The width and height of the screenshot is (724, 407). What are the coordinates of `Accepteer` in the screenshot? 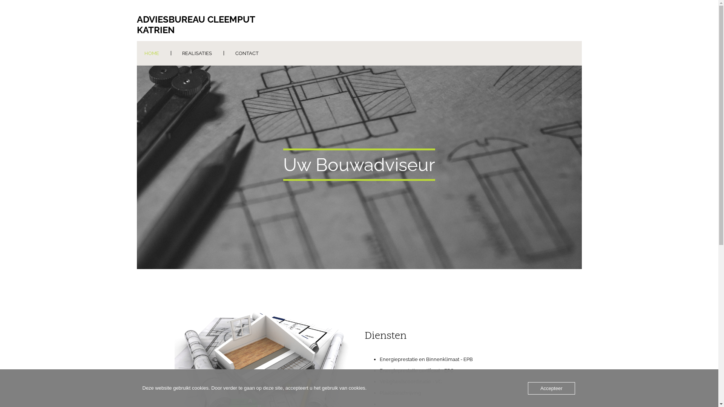 It's located at (551, 388).